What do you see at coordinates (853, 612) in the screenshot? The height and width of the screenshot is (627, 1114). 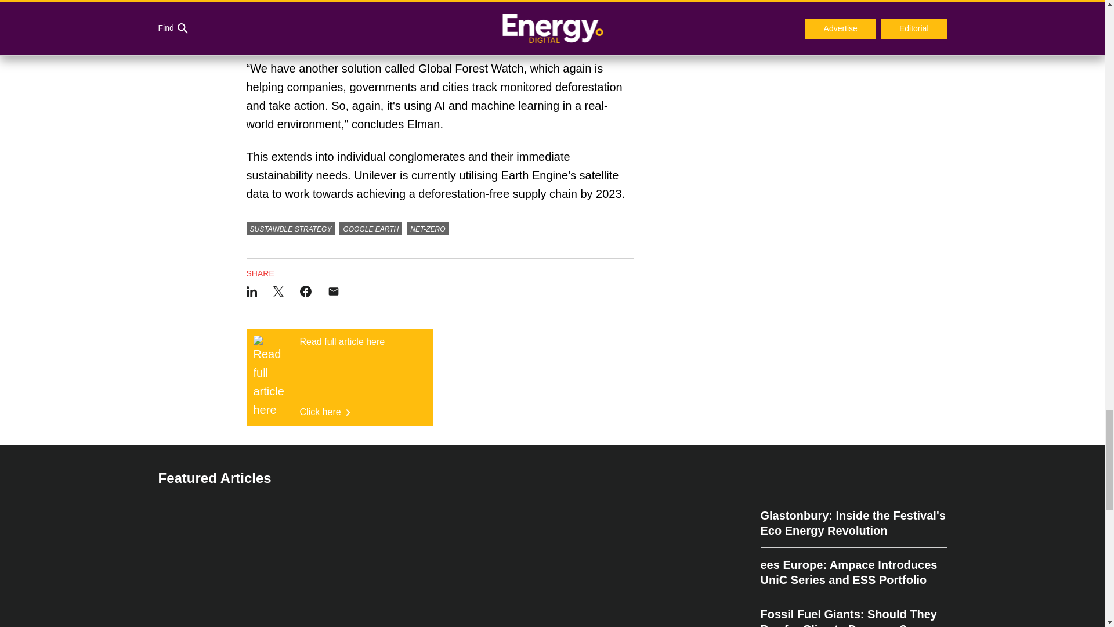 I see `Fossil Fuel Giants: Should They Pay for Climate Damages?` at bounding box center [853, 612].